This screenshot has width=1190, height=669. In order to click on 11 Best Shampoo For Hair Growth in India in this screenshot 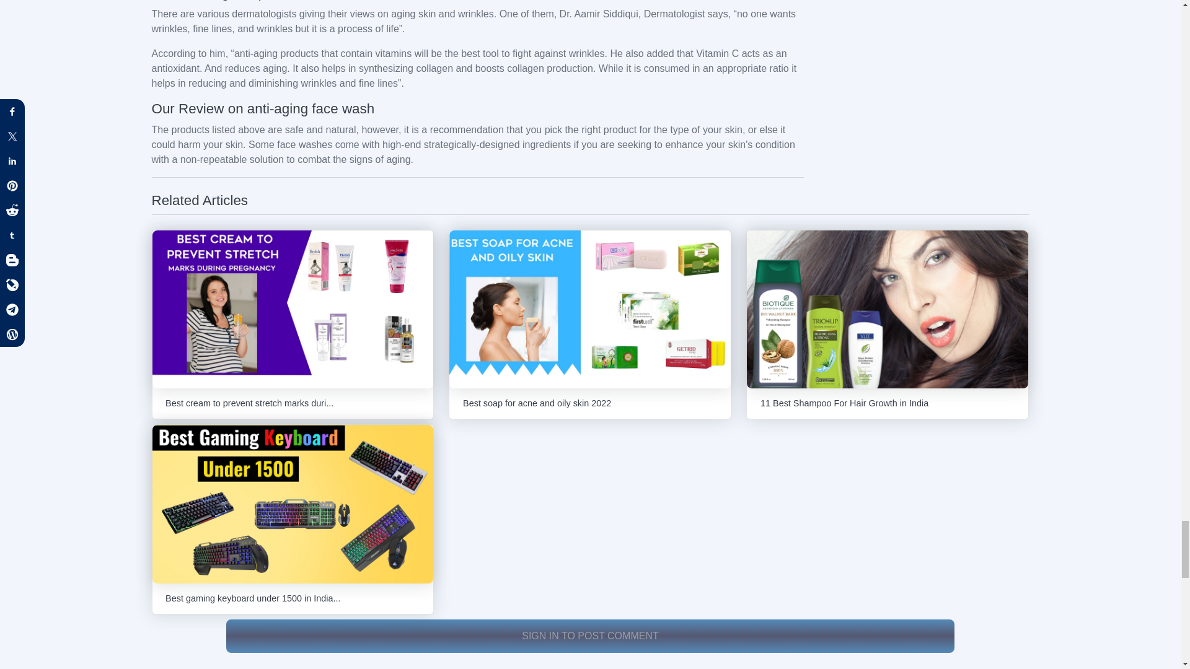, I will do `click(888, 325)`.